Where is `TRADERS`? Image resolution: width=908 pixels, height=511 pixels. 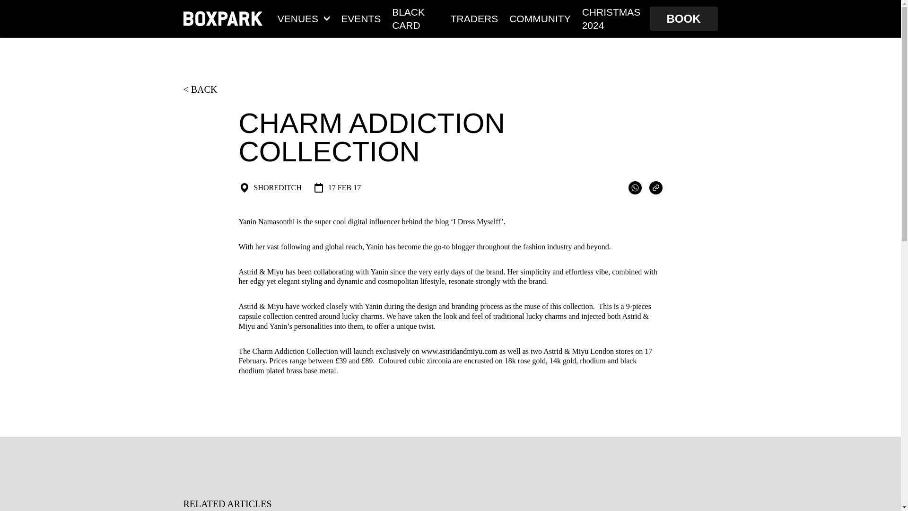
TRADERS is located at coordinates (474, 18).